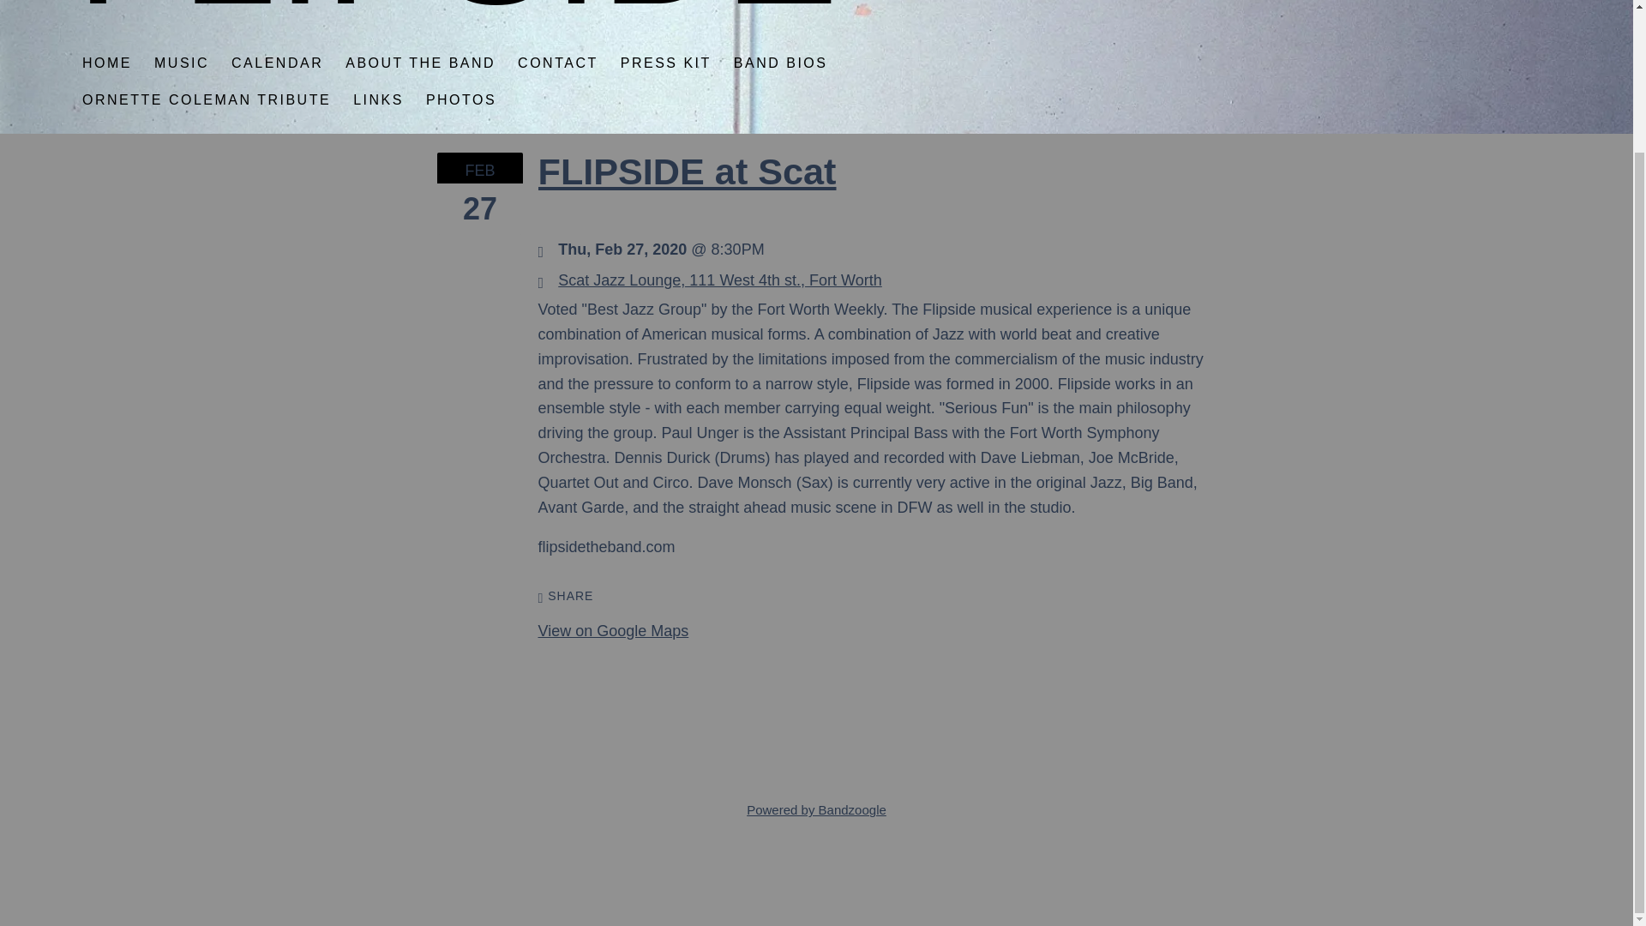  What do you see at coordinates (720, 280) in the screenshot?
I see `View on Google Maps` at bounding box center [720, 280].